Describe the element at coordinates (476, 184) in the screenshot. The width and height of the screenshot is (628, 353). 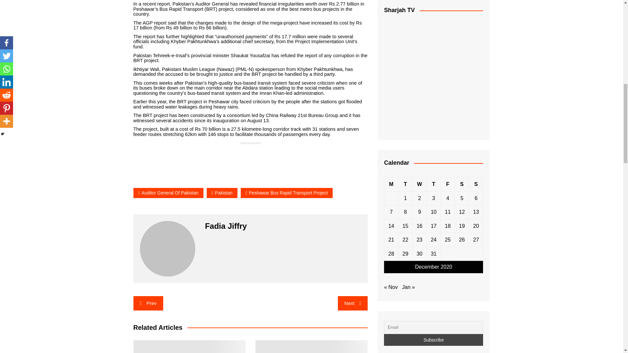
I see `Sunday` at that location.